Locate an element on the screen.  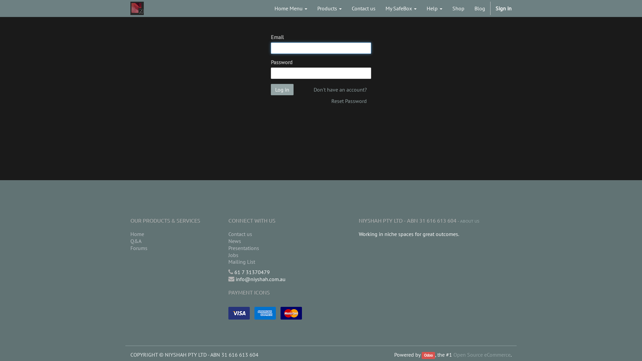
Blog is located at coordinates (480, 8).